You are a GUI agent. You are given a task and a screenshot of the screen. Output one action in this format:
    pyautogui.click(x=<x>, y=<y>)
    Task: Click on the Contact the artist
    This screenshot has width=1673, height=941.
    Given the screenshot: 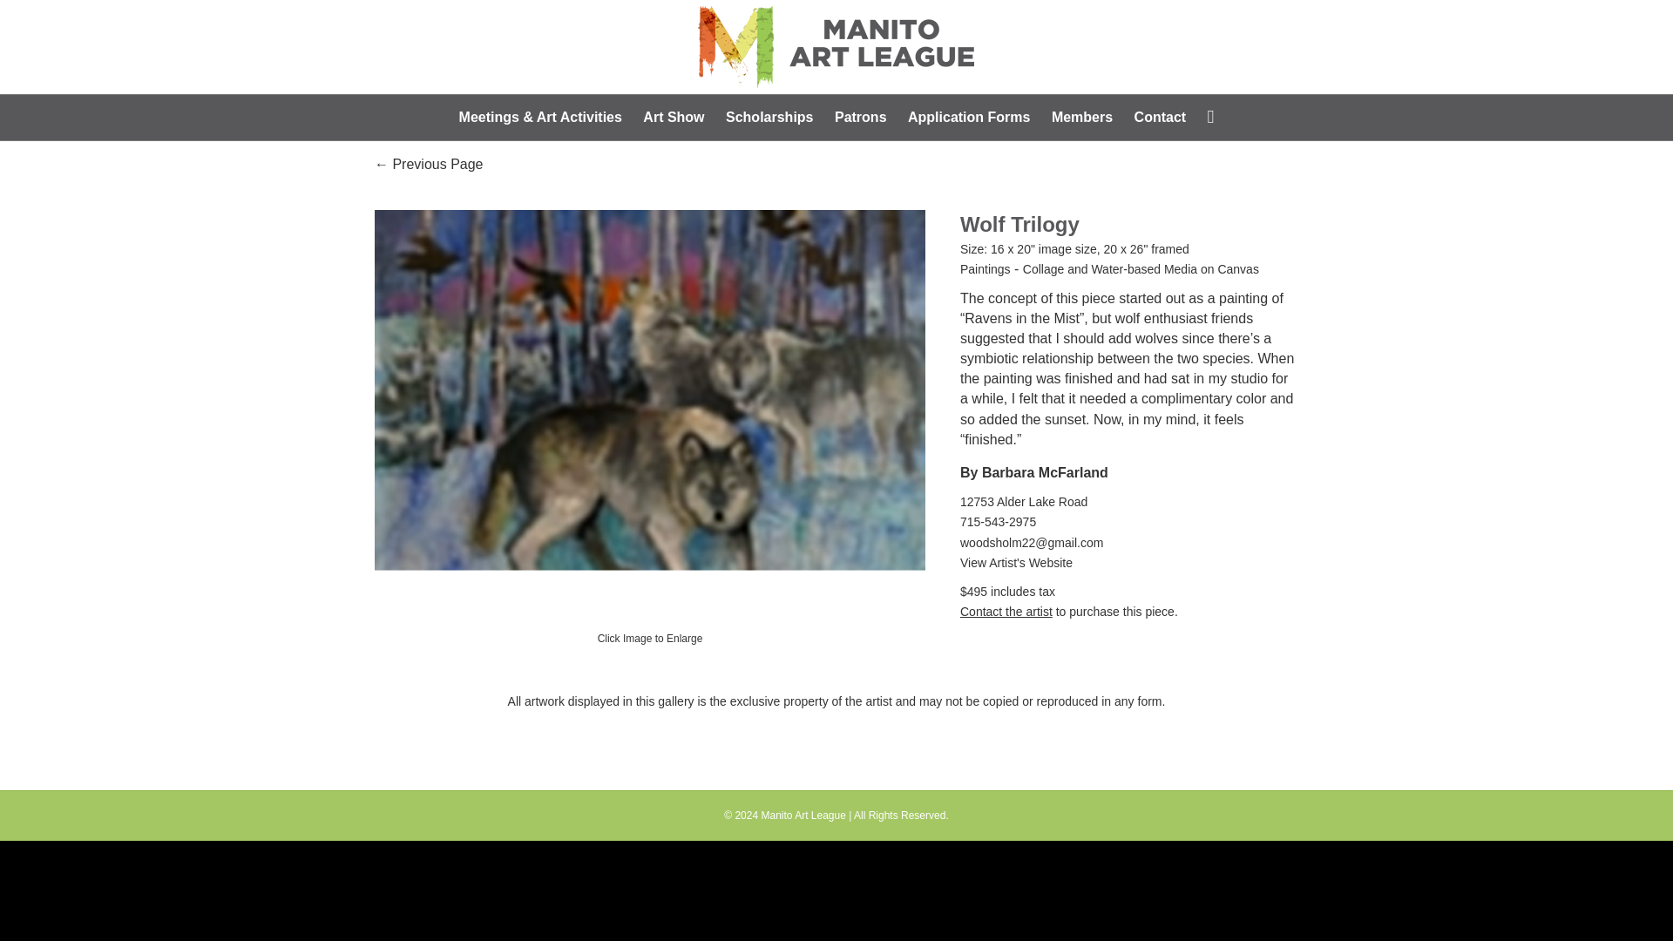 What is the action you would take?
    pyautogui.click(x=1006, y=612)
    